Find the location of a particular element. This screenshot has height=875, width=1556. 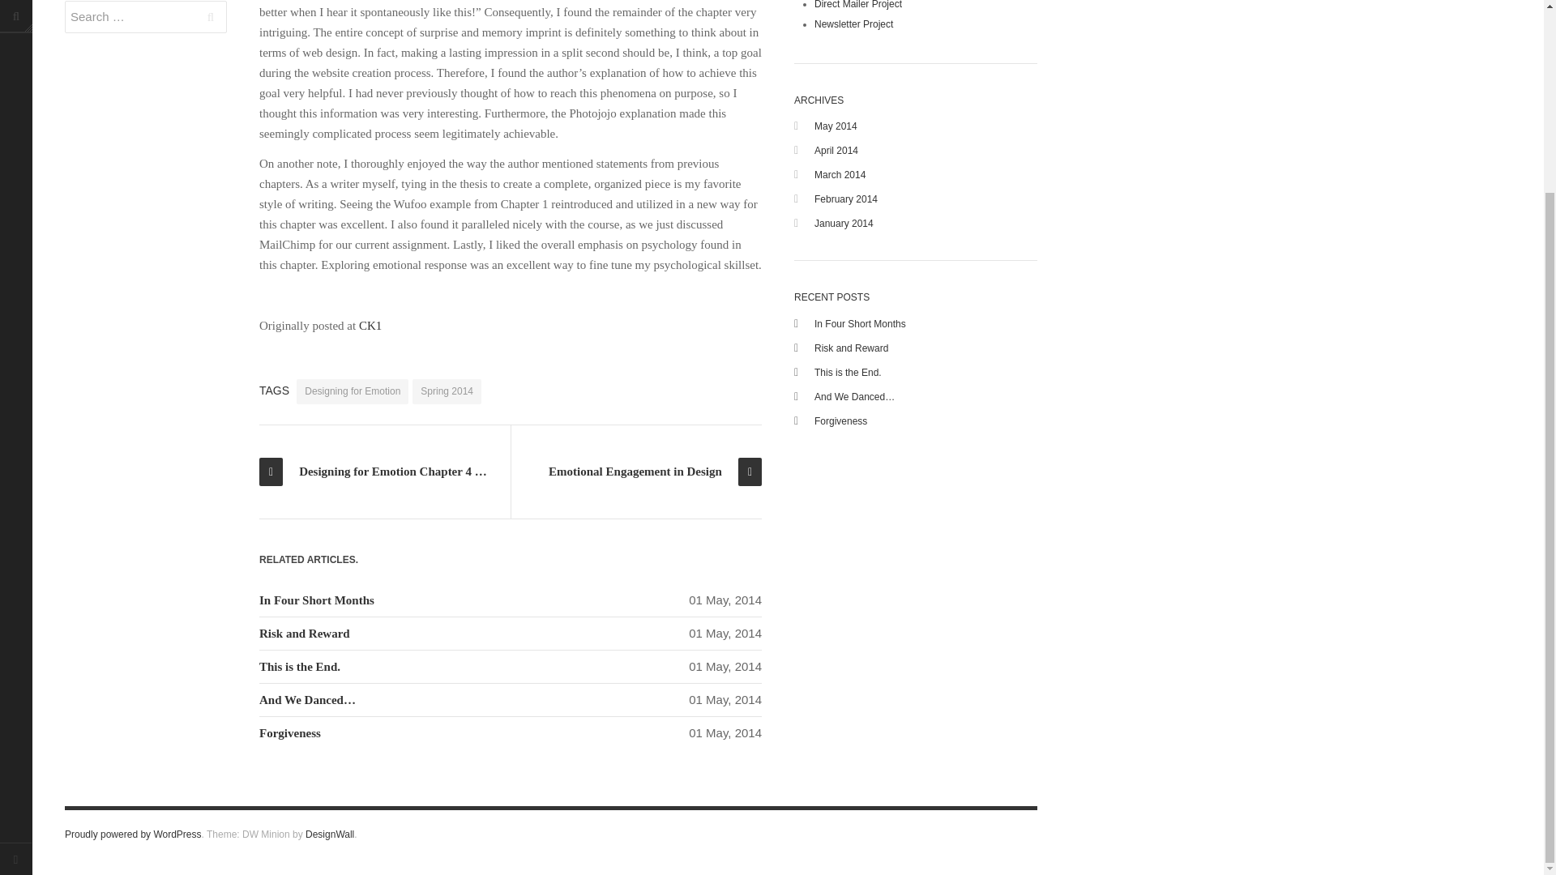

A Semantic Personal Publishing Platform is located at coordinates (133, 834).